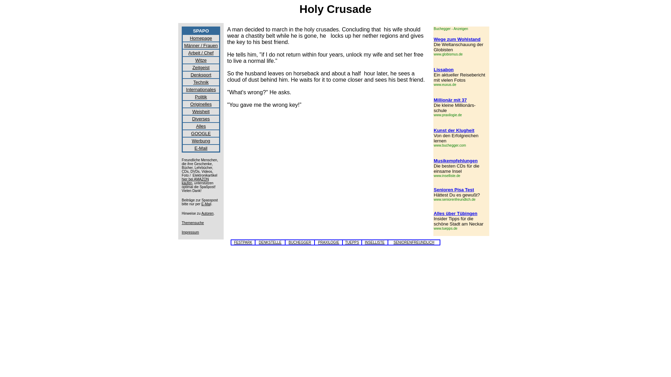  Describe the element at coordinates (201, 111) in the screenshot. I see `Weisheit` at that location.